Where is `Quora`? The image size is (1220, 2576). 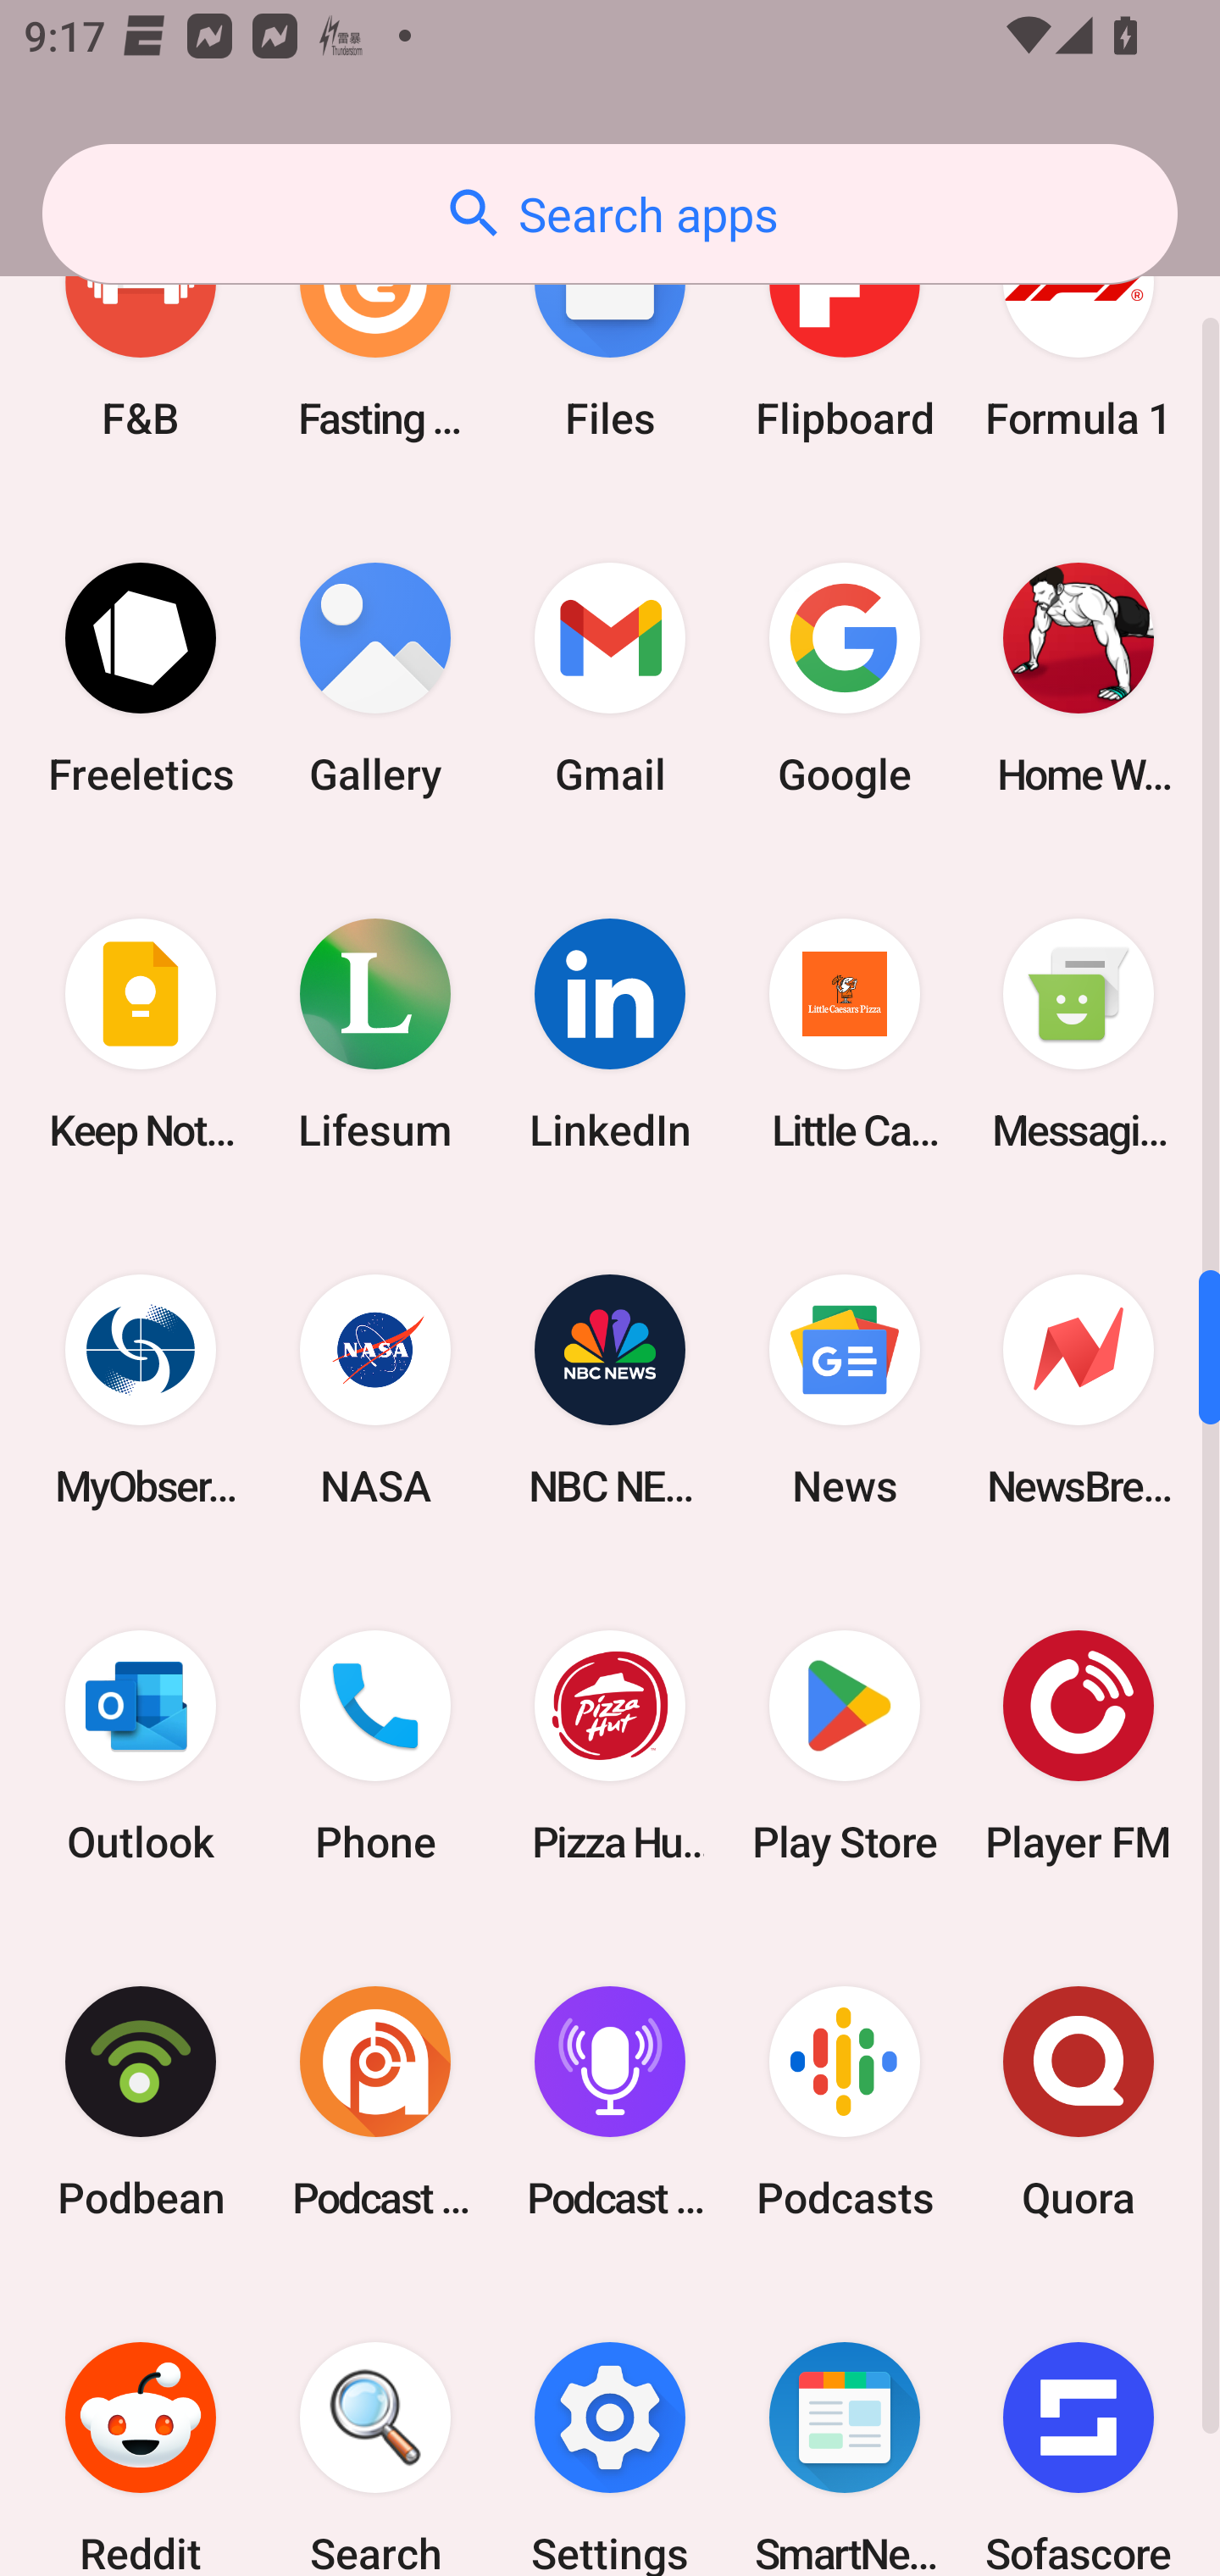
Quora is located at coordinates (1079, 2101).